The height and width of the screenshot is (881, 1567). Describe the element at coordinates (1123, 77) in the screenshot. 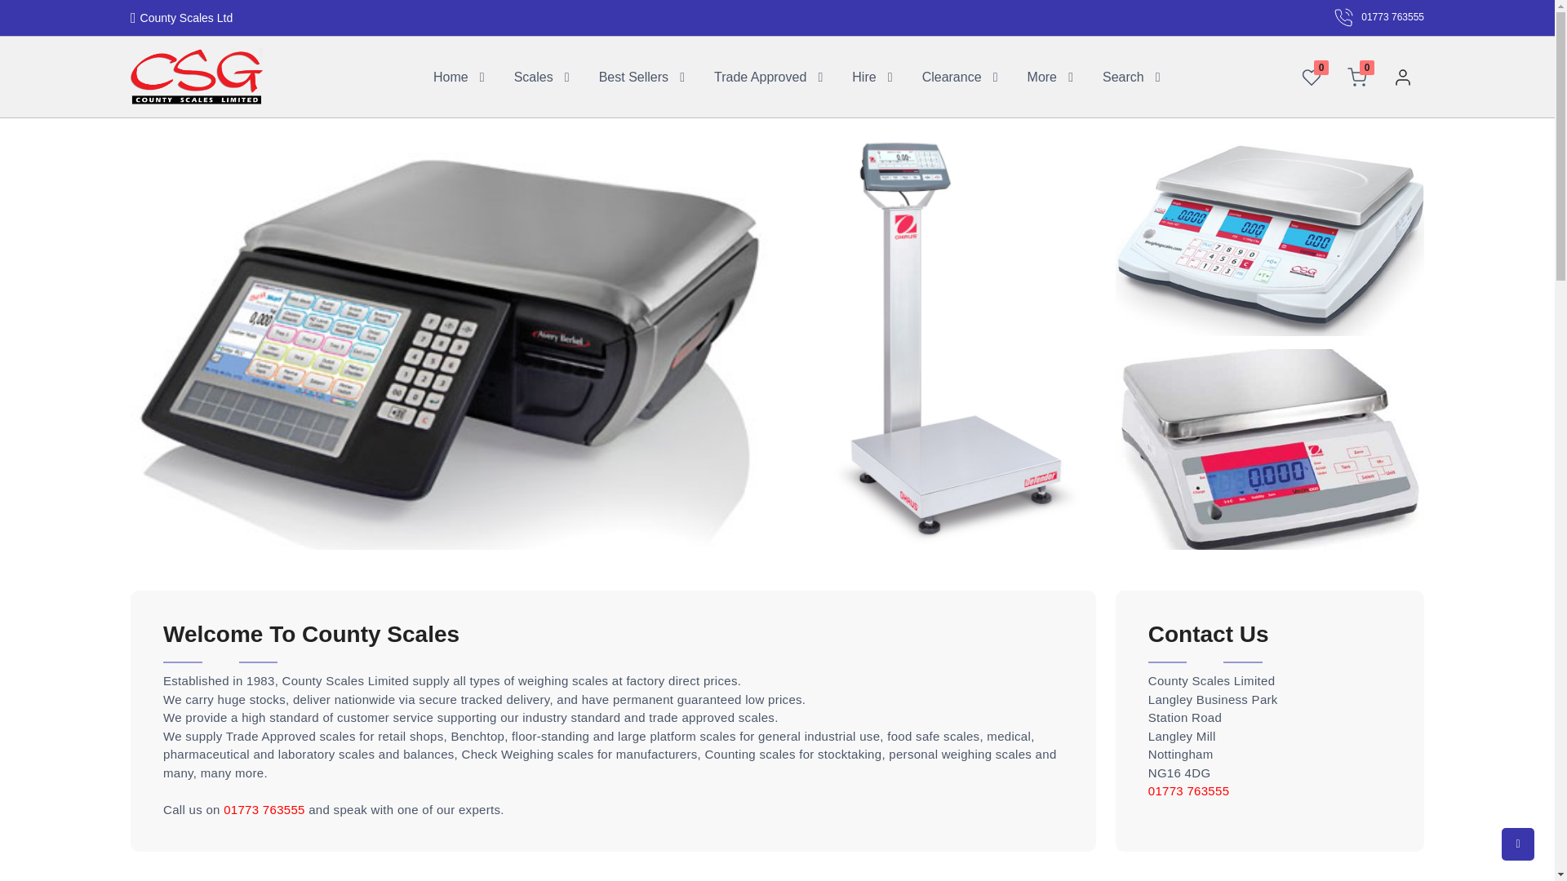

I see `Search` at that location.